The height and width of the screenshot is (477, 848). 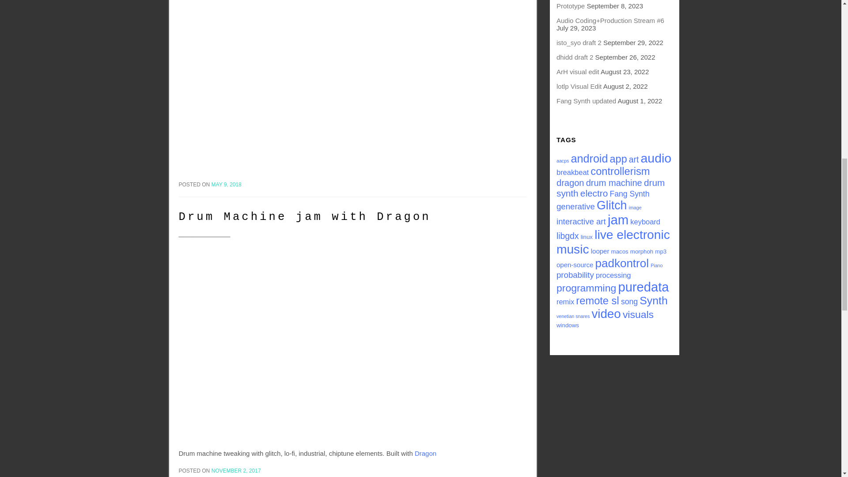 I want to click on Dragon, so click(x=425, y=453).